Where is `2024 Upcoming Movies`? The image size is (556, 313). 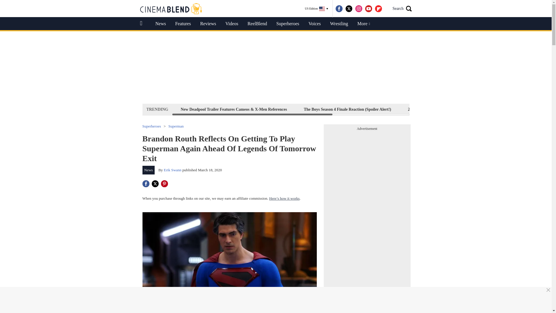 2024 Upcoming Movies is located at coordinates (428, 109).